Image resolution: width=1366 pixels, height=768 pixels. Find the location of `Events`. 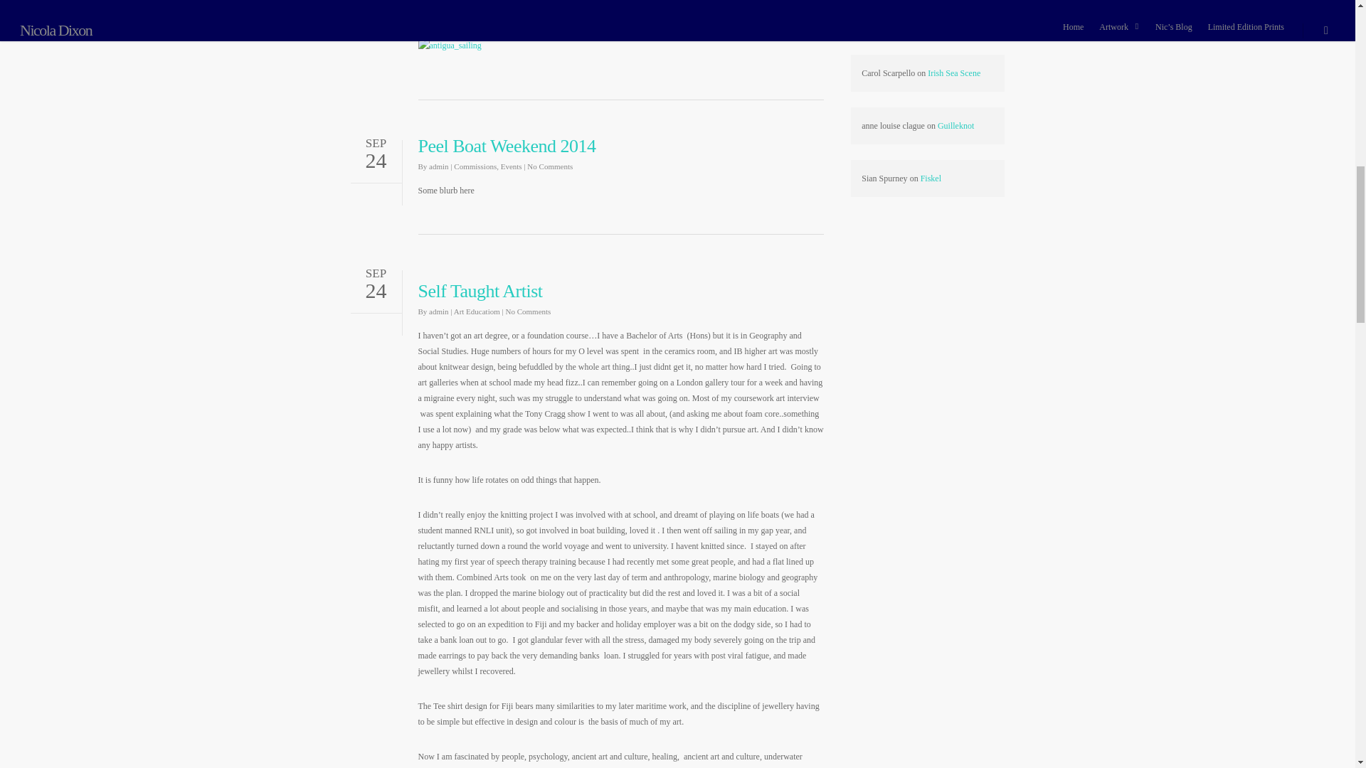

Events is located at coordinates (464, 21).